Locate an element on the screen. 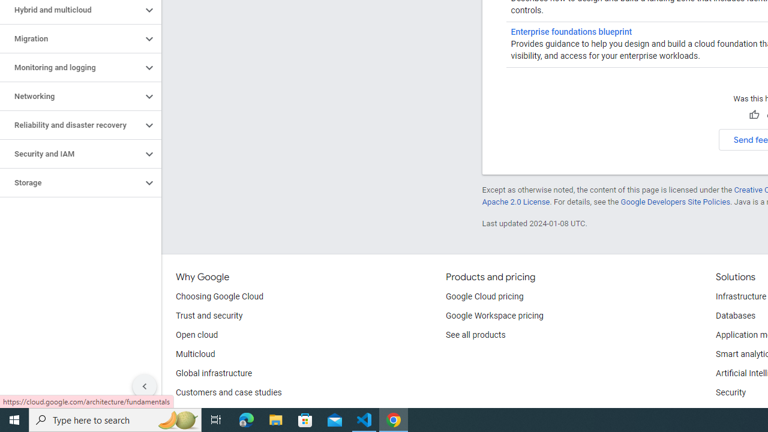  Hide side navigation is located at coordinates (145, 386).